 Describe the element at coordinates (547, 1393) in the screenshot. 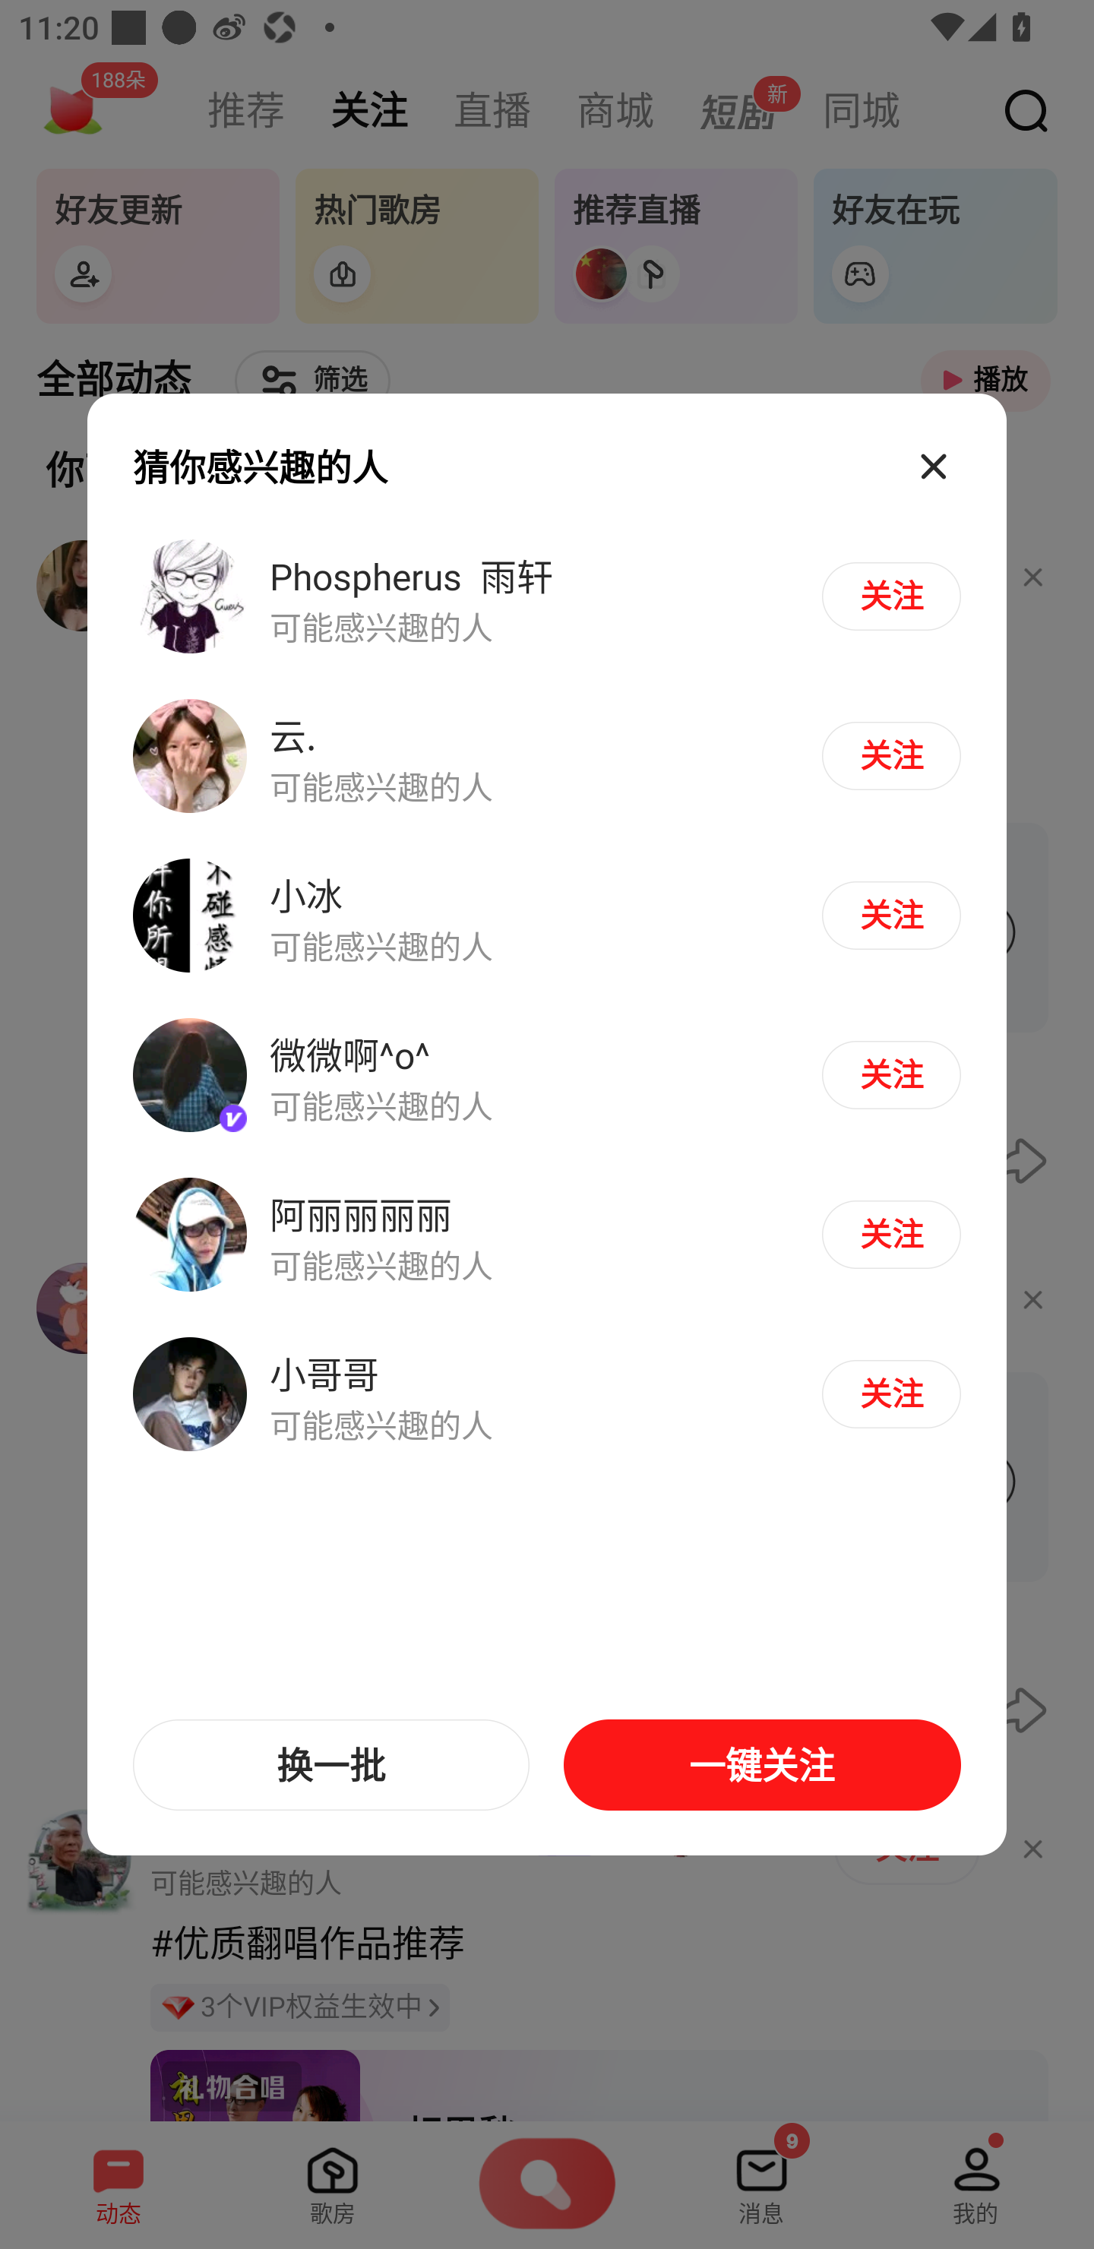

I see `小哥哥 可能感兴趣的人 关注 按钮` at that location.